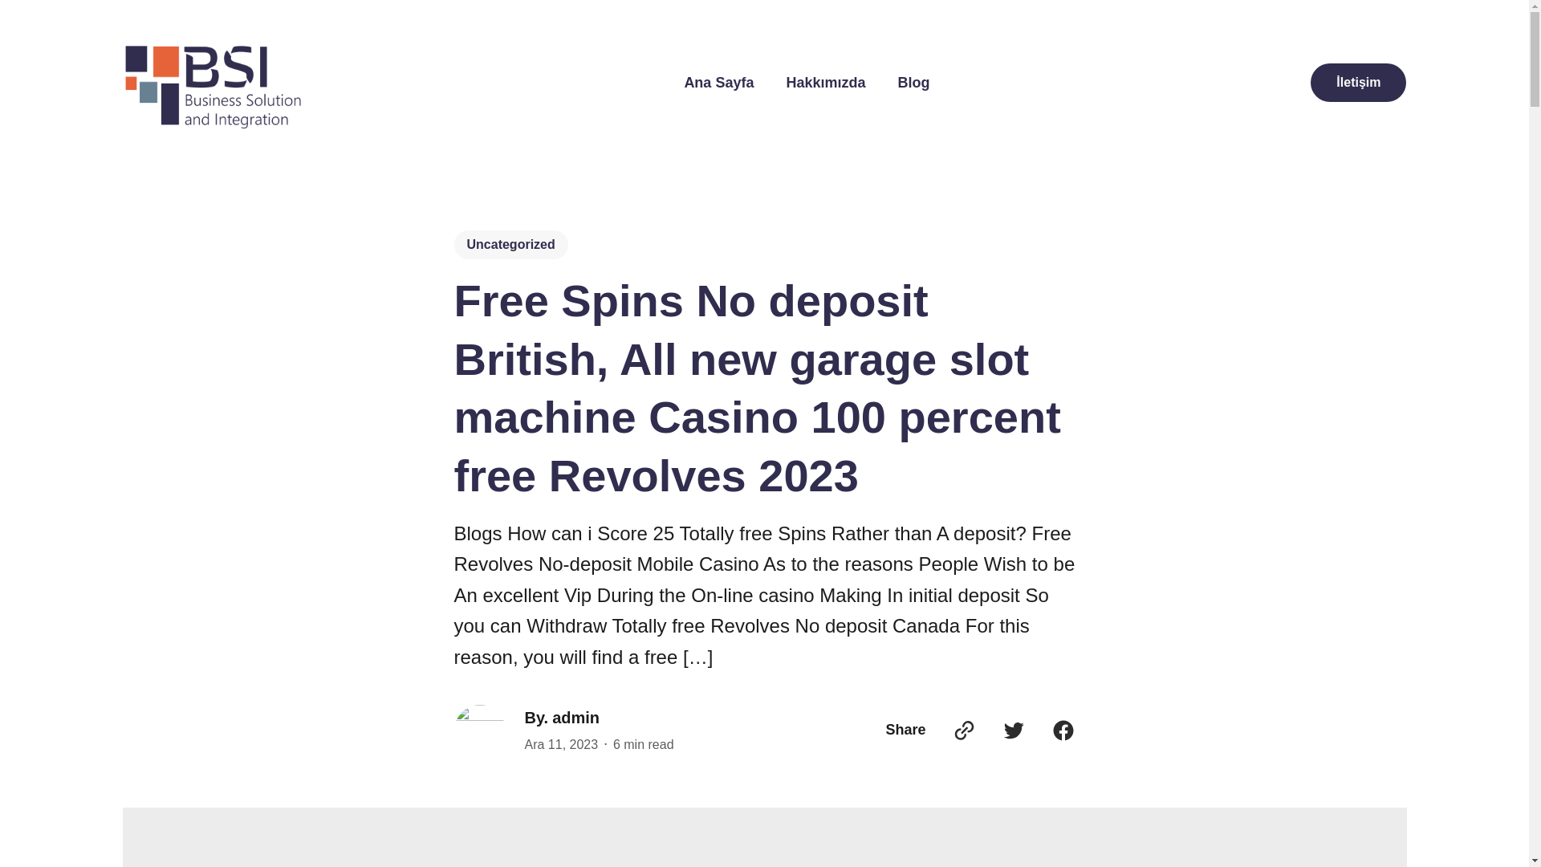 This screenshot has width=1541, height=867. Describe the element at coordinates (913, 82) in the screenshot. I see `Blog` at that location.